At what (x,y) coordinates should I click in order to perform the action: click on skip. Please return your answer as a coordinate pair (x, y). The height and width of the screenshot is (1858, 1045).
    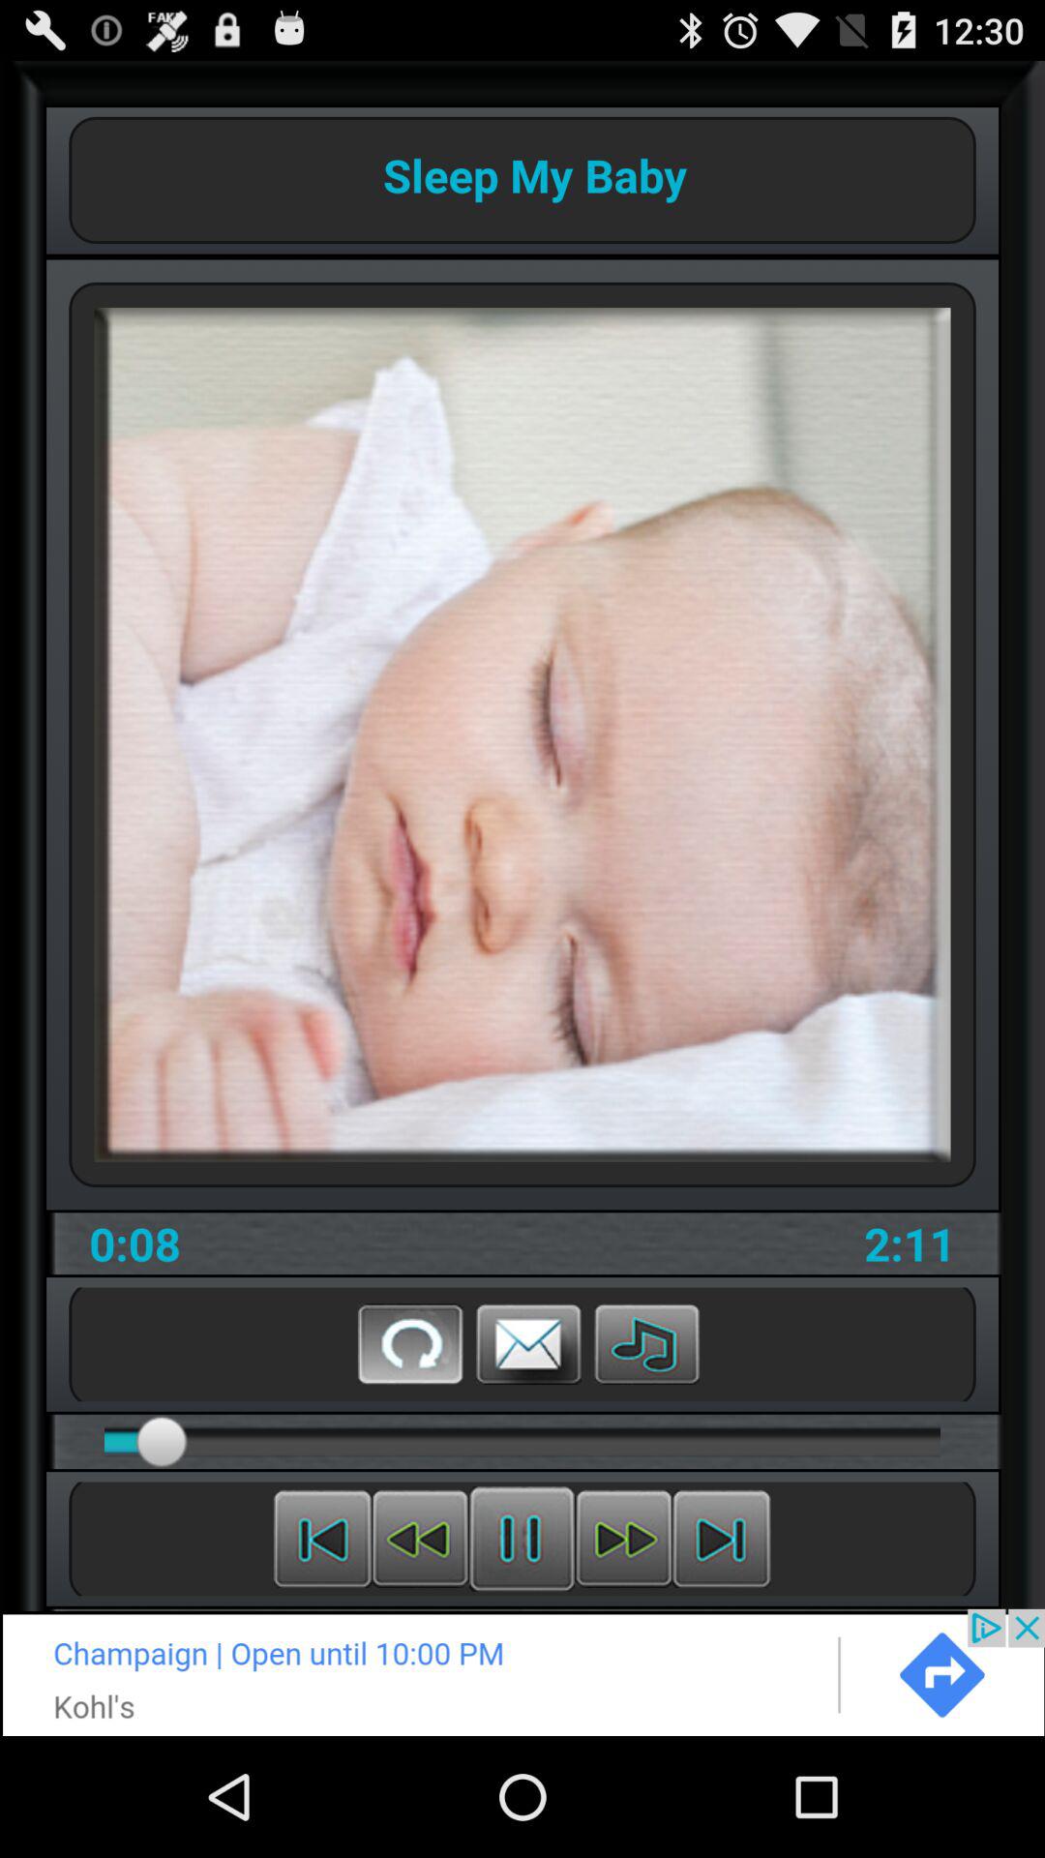
    Looking at the image, I should click on (623, 1539).